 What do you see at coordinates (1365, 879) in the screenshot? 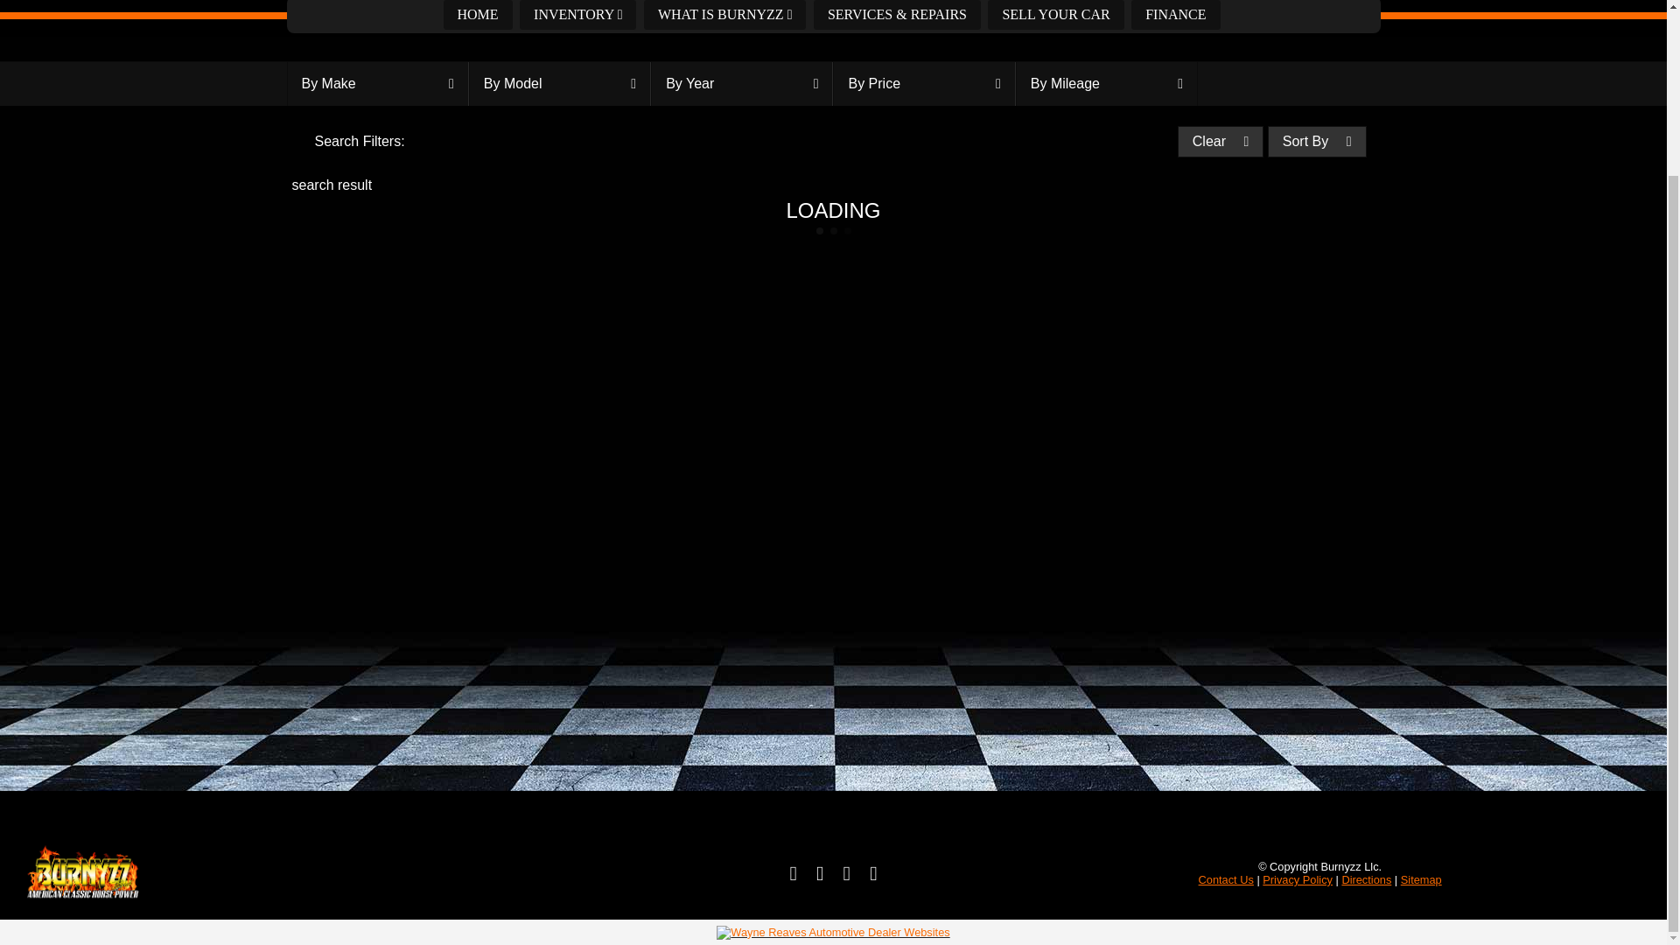
I see `Directions` at bounding box center [1365, 879].